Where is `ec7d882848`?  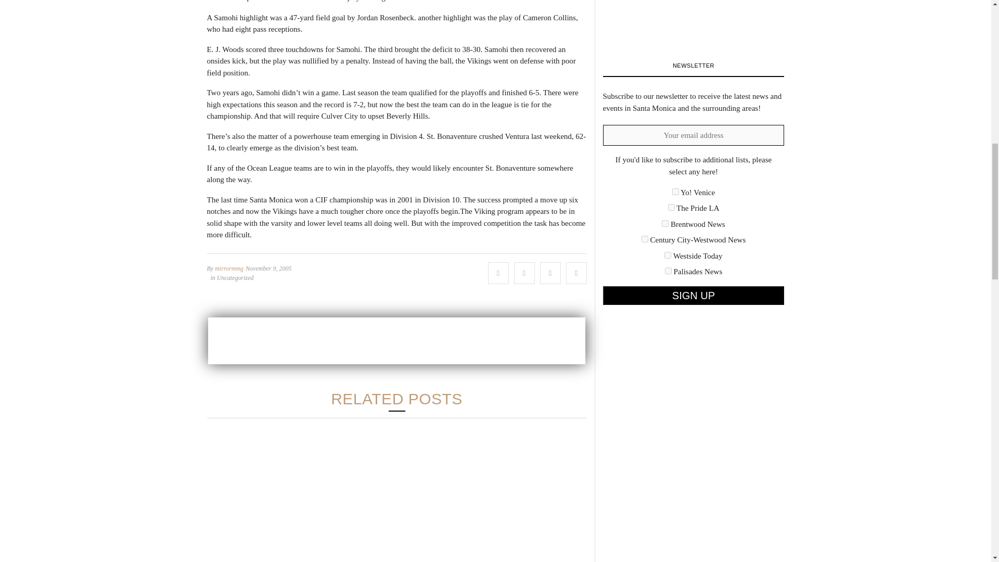
ec7d882848 is located at coordinates (668, 271).